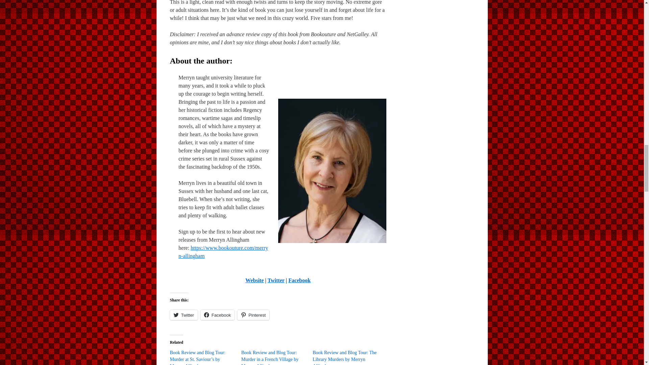  Describe the element at coordinates (299, 280) in the screenshot. I see `Facebook` at that location.